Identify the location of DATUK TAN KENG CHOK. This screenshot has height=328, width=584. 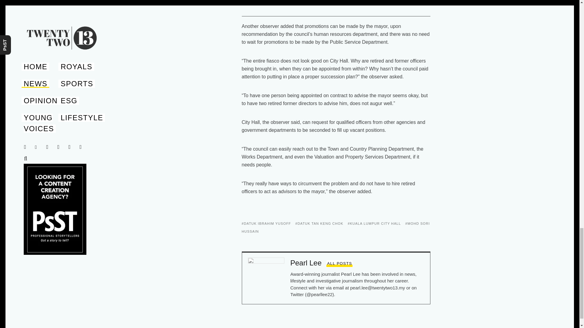
(319, 224).